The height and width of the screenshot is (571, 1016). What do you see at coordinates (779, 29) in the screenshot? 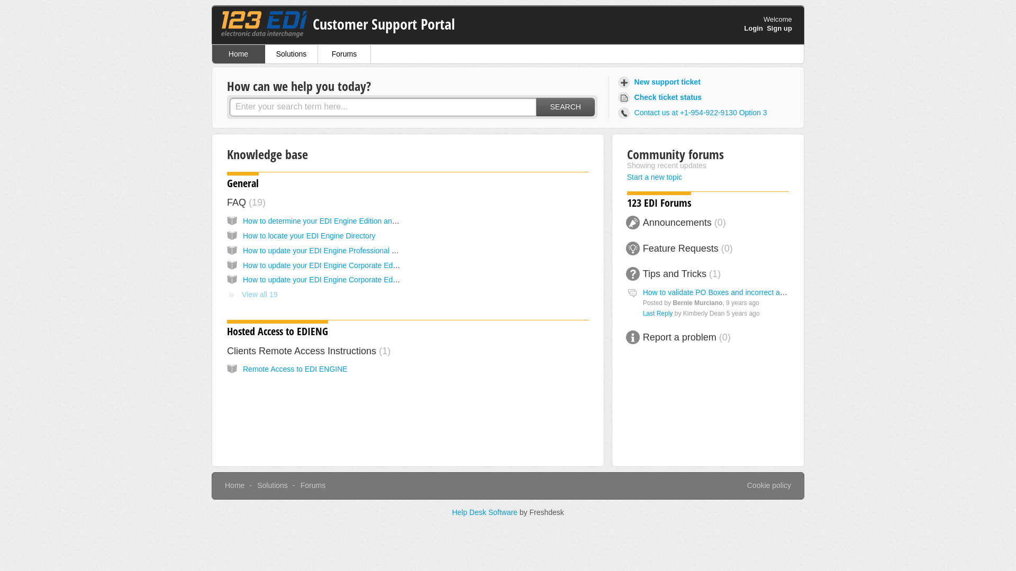
I see `Sign up` at bounding box center [779, 29].